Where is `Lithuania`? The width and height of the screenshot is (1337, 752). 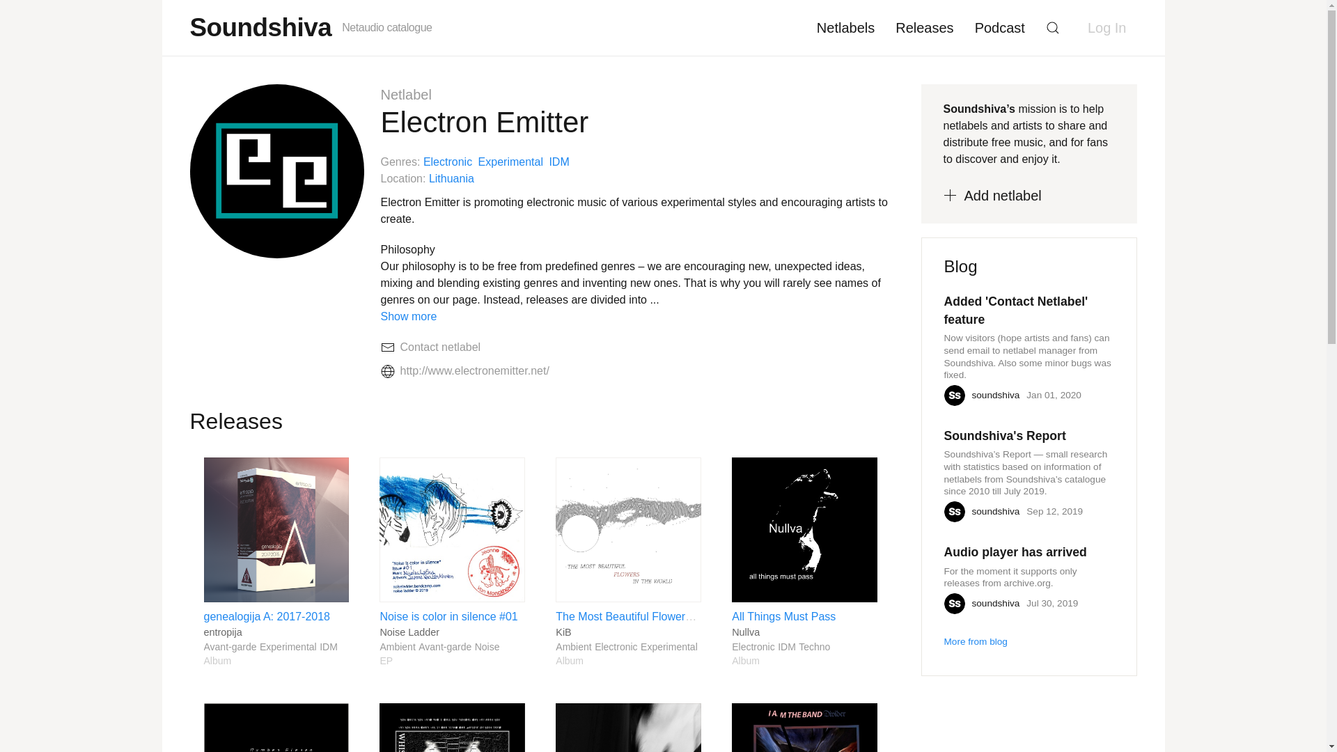
Lithuania is located at coordinates (451, 178).